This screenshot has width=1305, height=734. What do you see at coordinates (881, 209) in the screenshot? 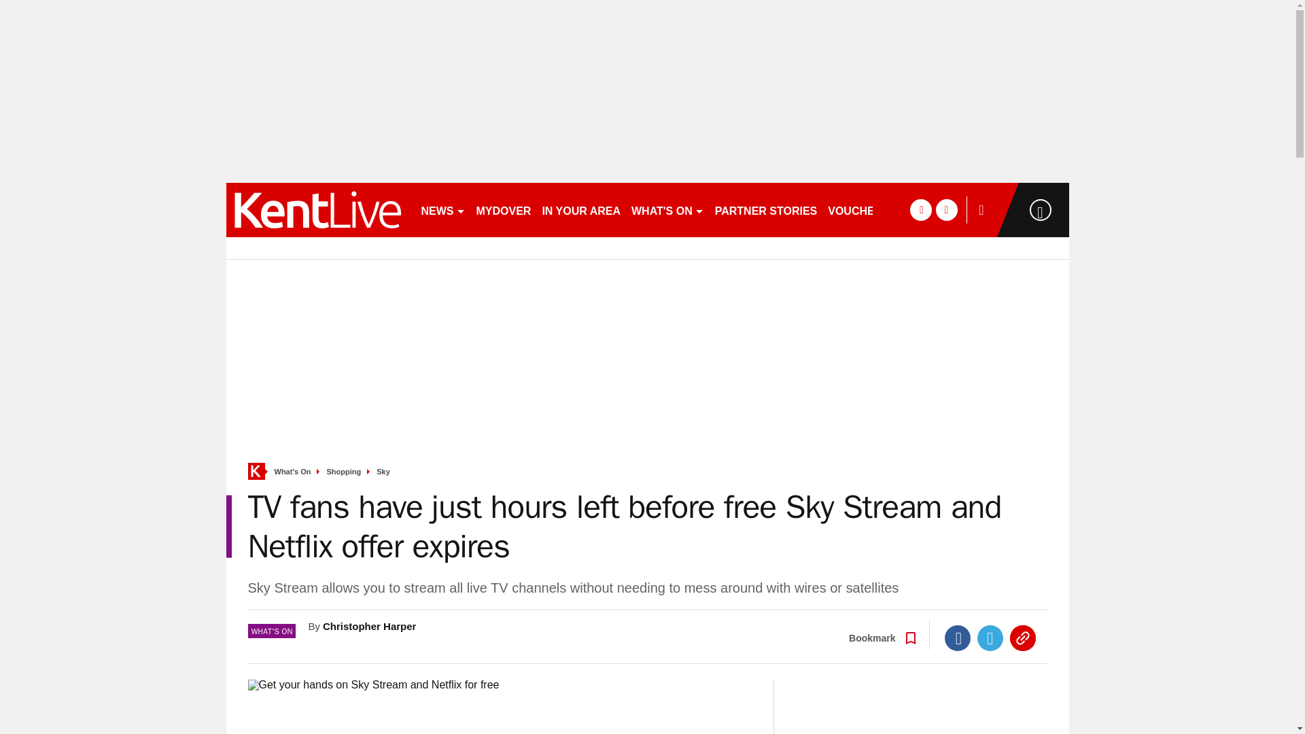
I see `VOUCHER CODES` at bounding box center [881, 209].